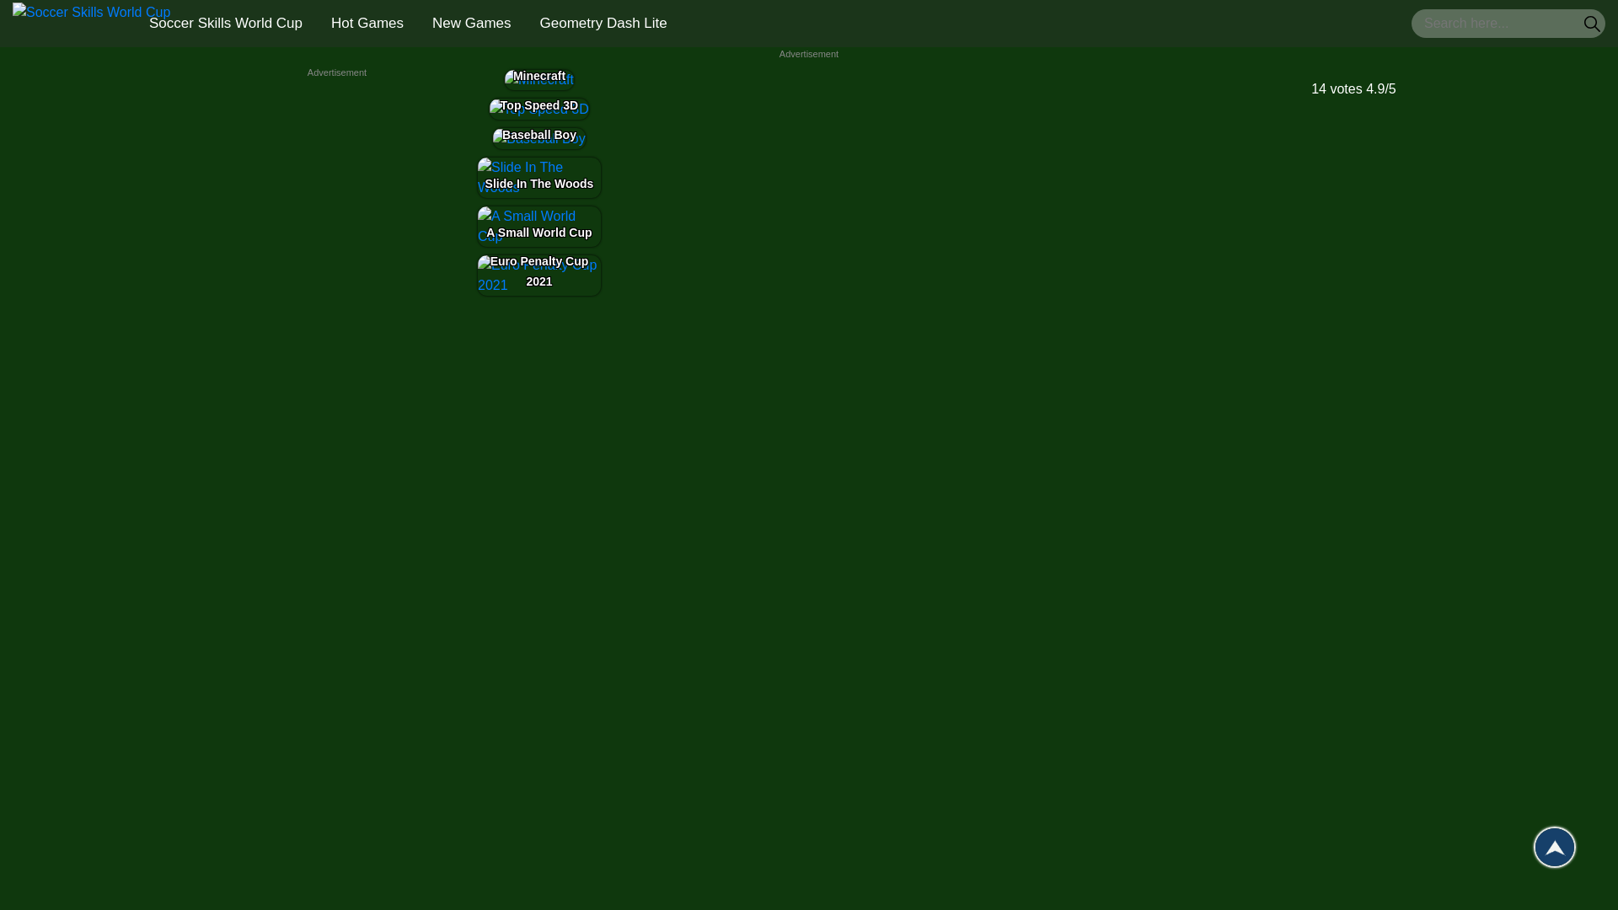 The height and width of the screenshot is (910, 1618). I want to click on Top Speed 3D, so click(538, 108).